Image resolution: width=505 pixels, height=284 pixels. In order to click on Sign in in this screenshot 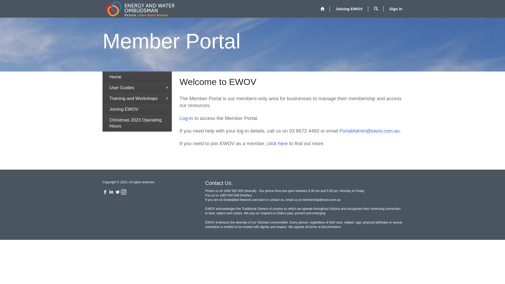, I will do `click(396, 9)`.